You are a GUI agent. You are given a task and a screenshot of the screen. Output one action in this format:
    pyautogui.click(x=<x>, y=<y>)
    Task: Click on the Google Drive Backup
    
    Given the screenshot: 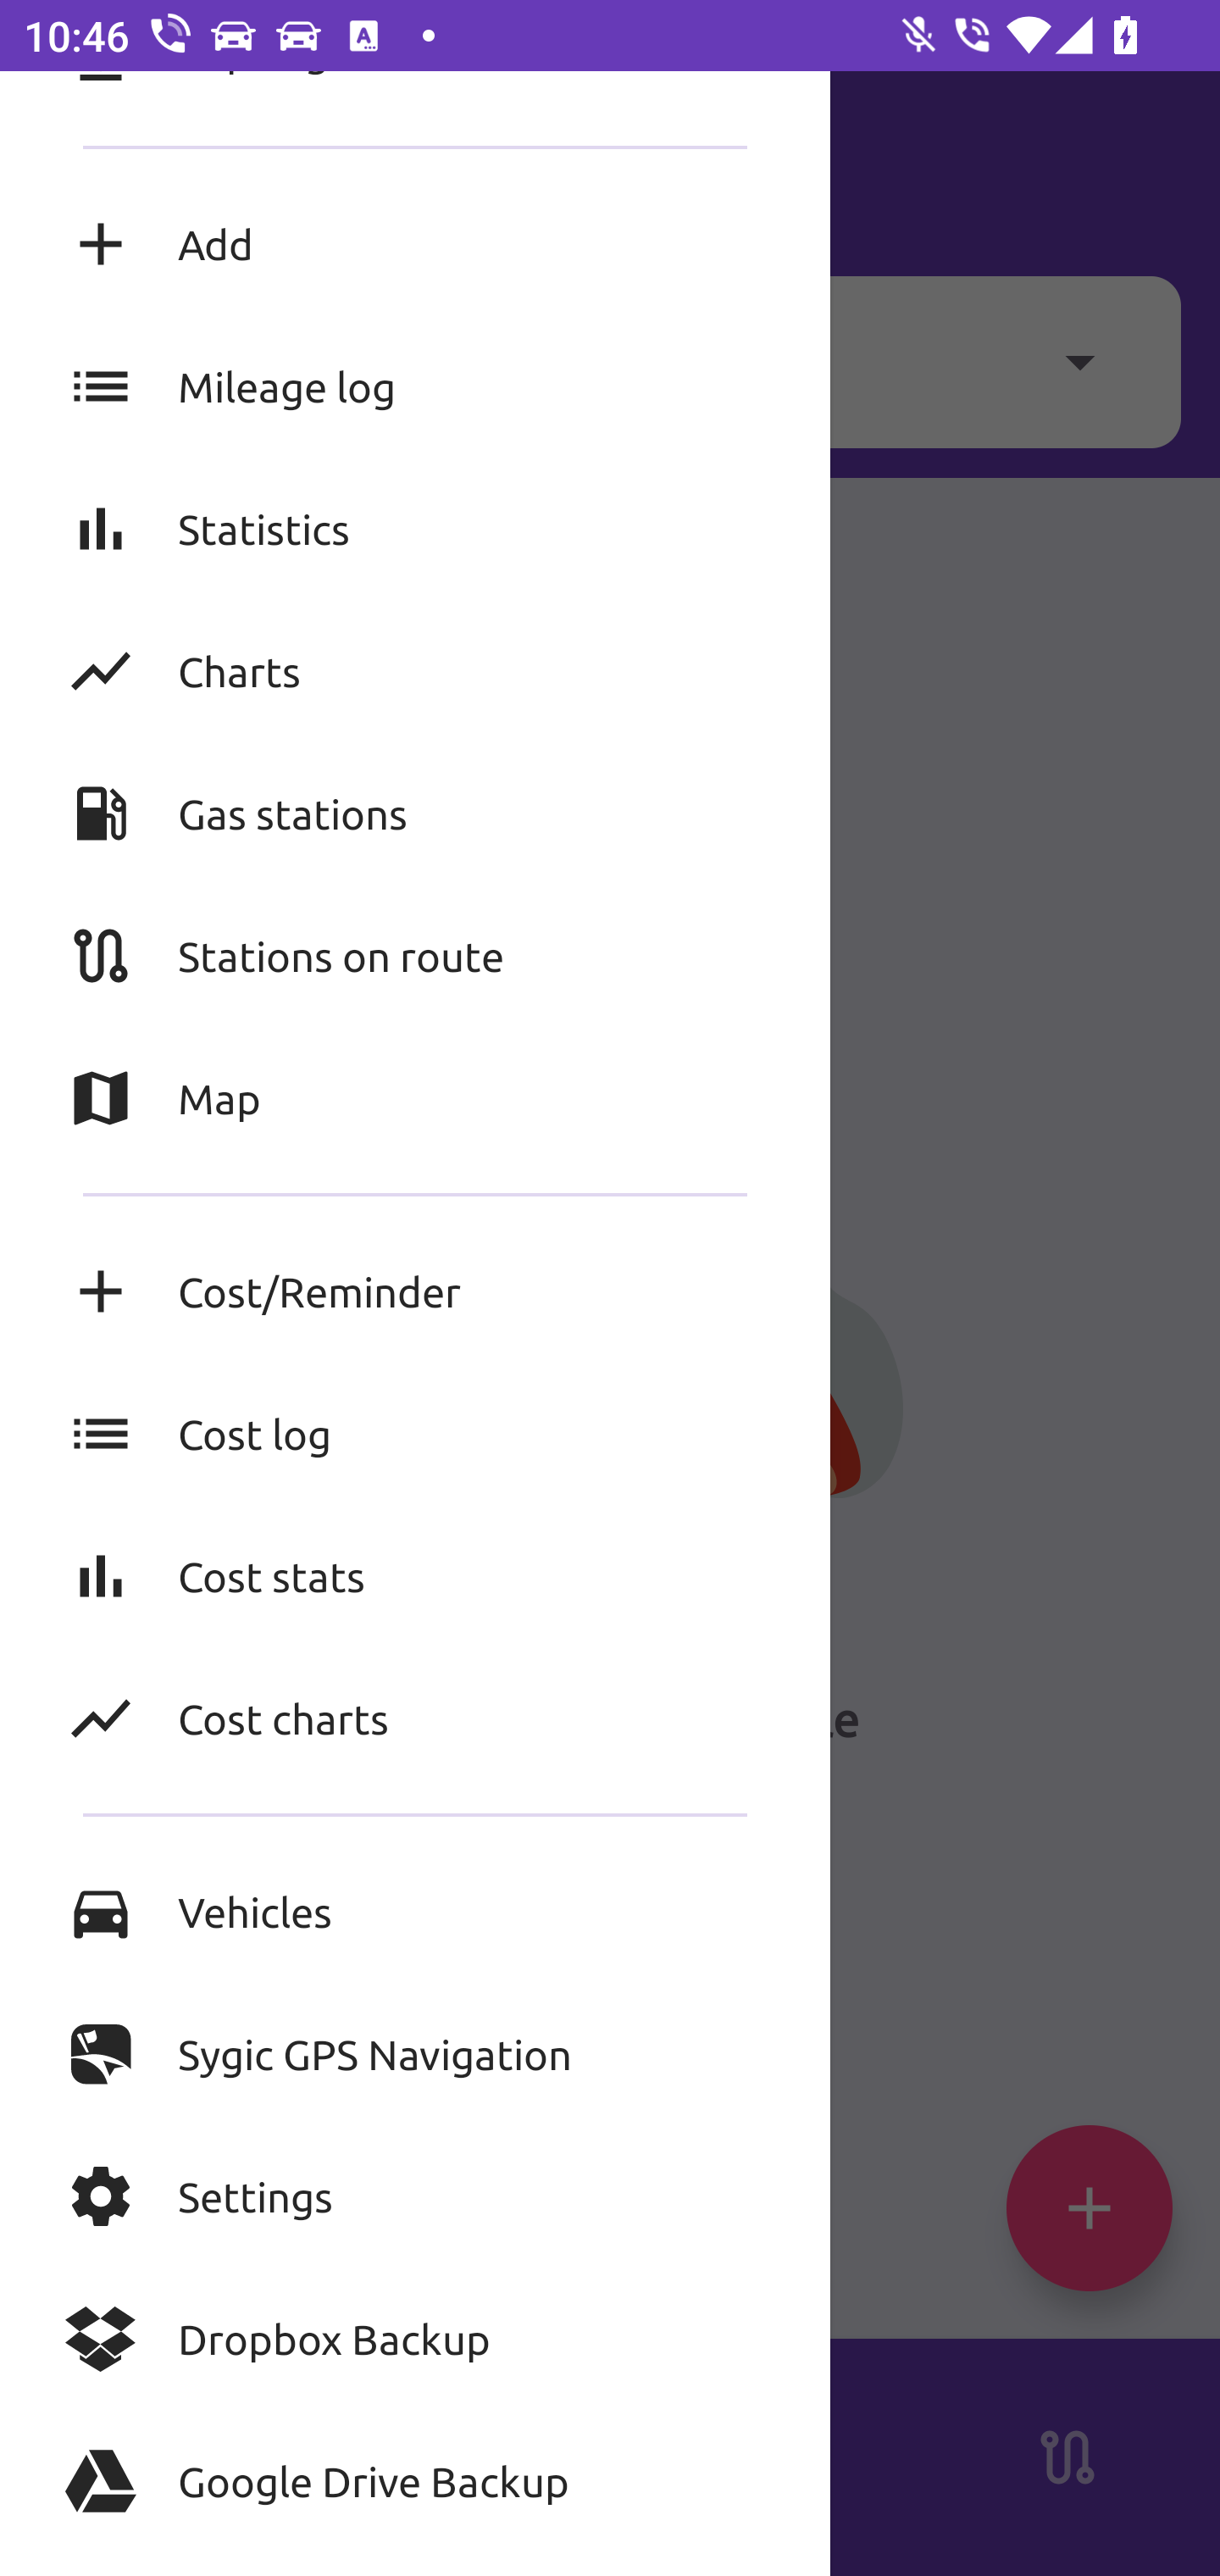 What is the action you would take?
    pyautogui.click(x=415, y=2481)
    